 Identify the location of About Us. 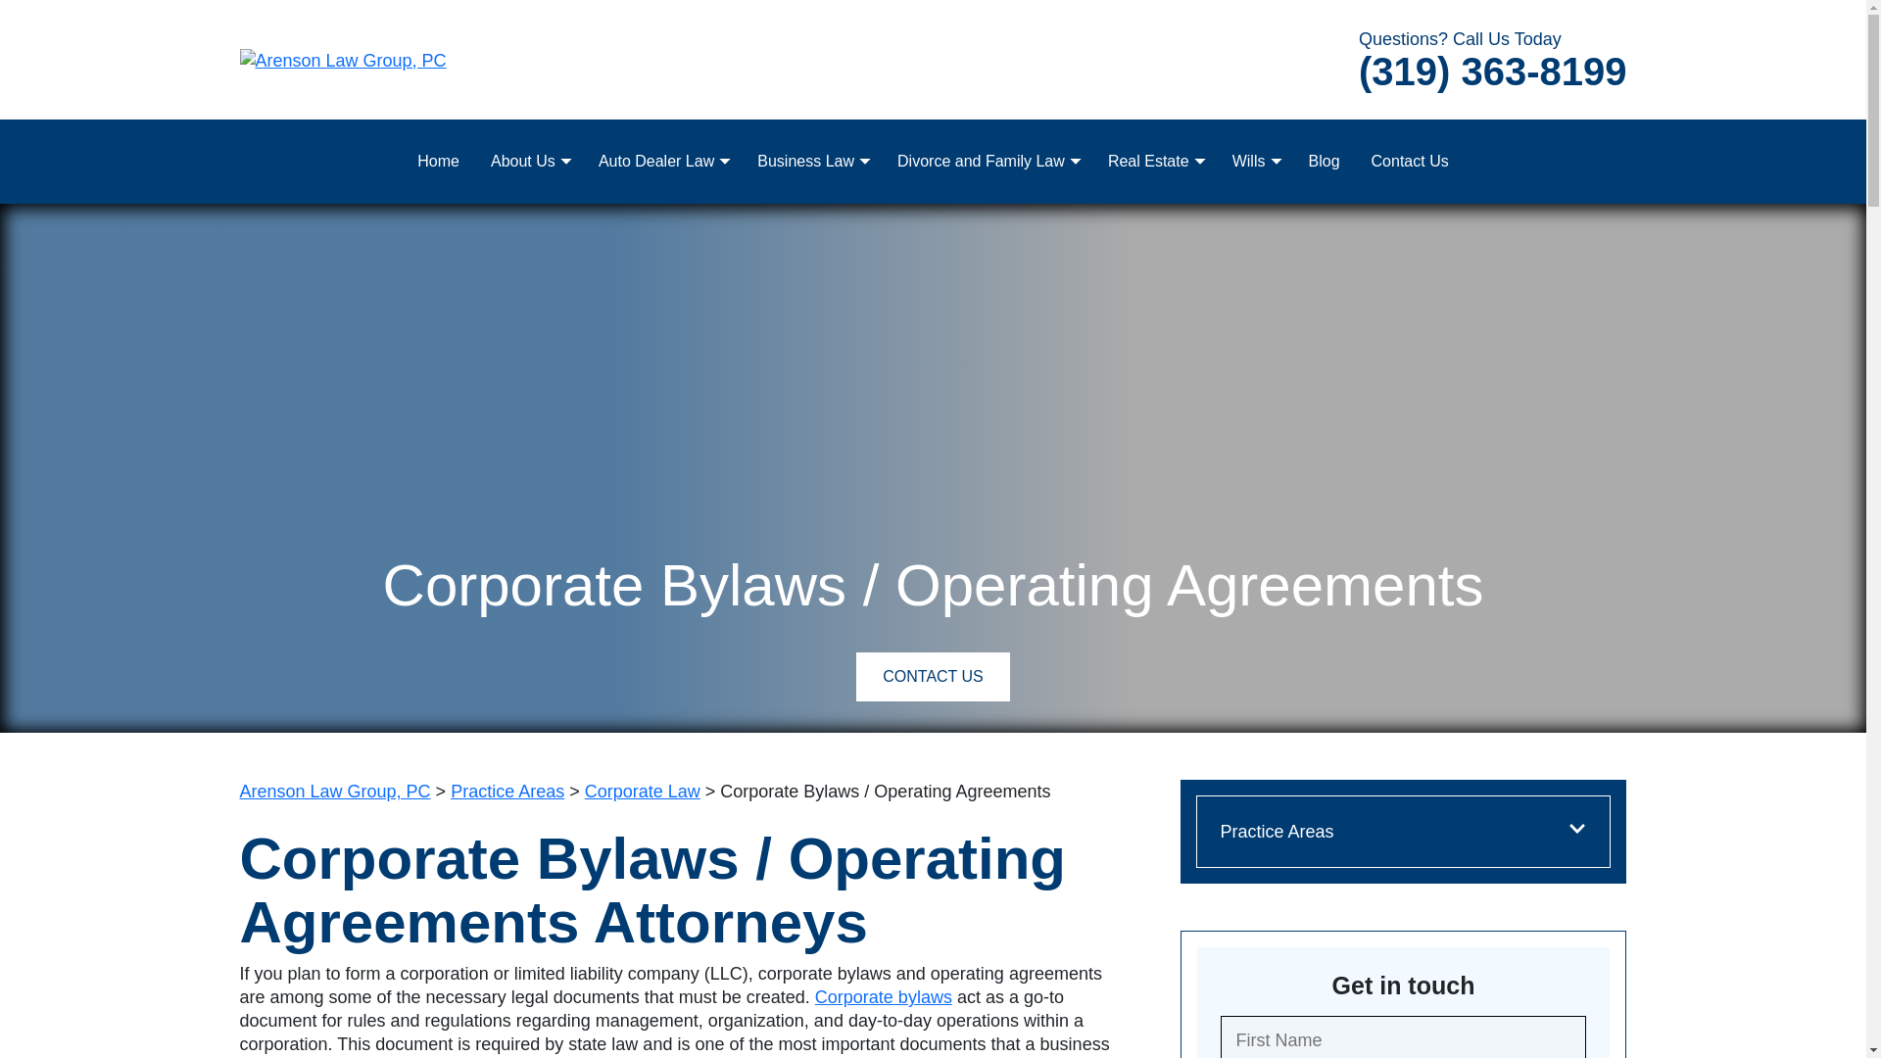
(529, 161).